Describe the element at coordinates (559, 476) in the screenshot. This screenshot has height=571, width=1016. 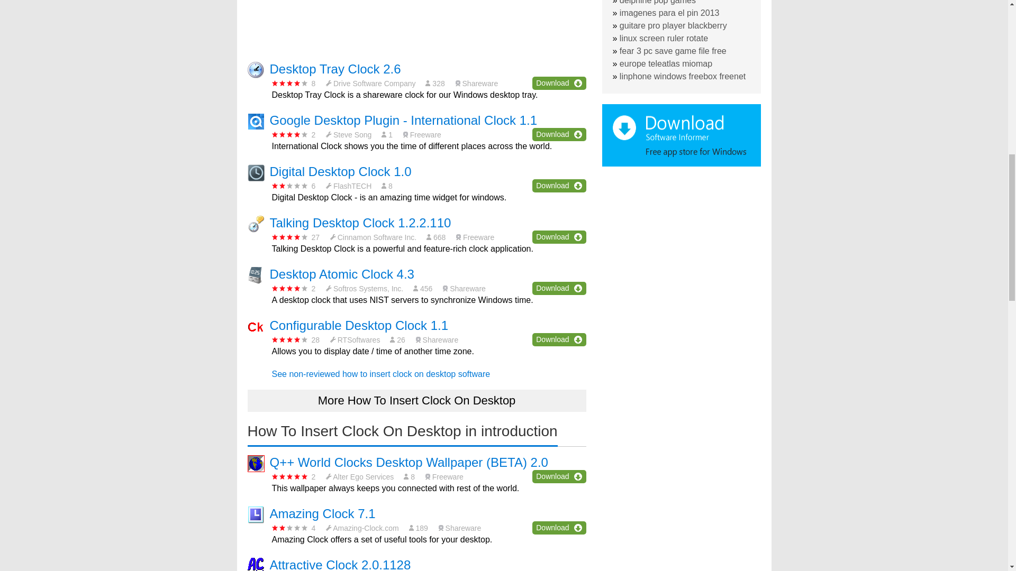
I see `Download` at that location.